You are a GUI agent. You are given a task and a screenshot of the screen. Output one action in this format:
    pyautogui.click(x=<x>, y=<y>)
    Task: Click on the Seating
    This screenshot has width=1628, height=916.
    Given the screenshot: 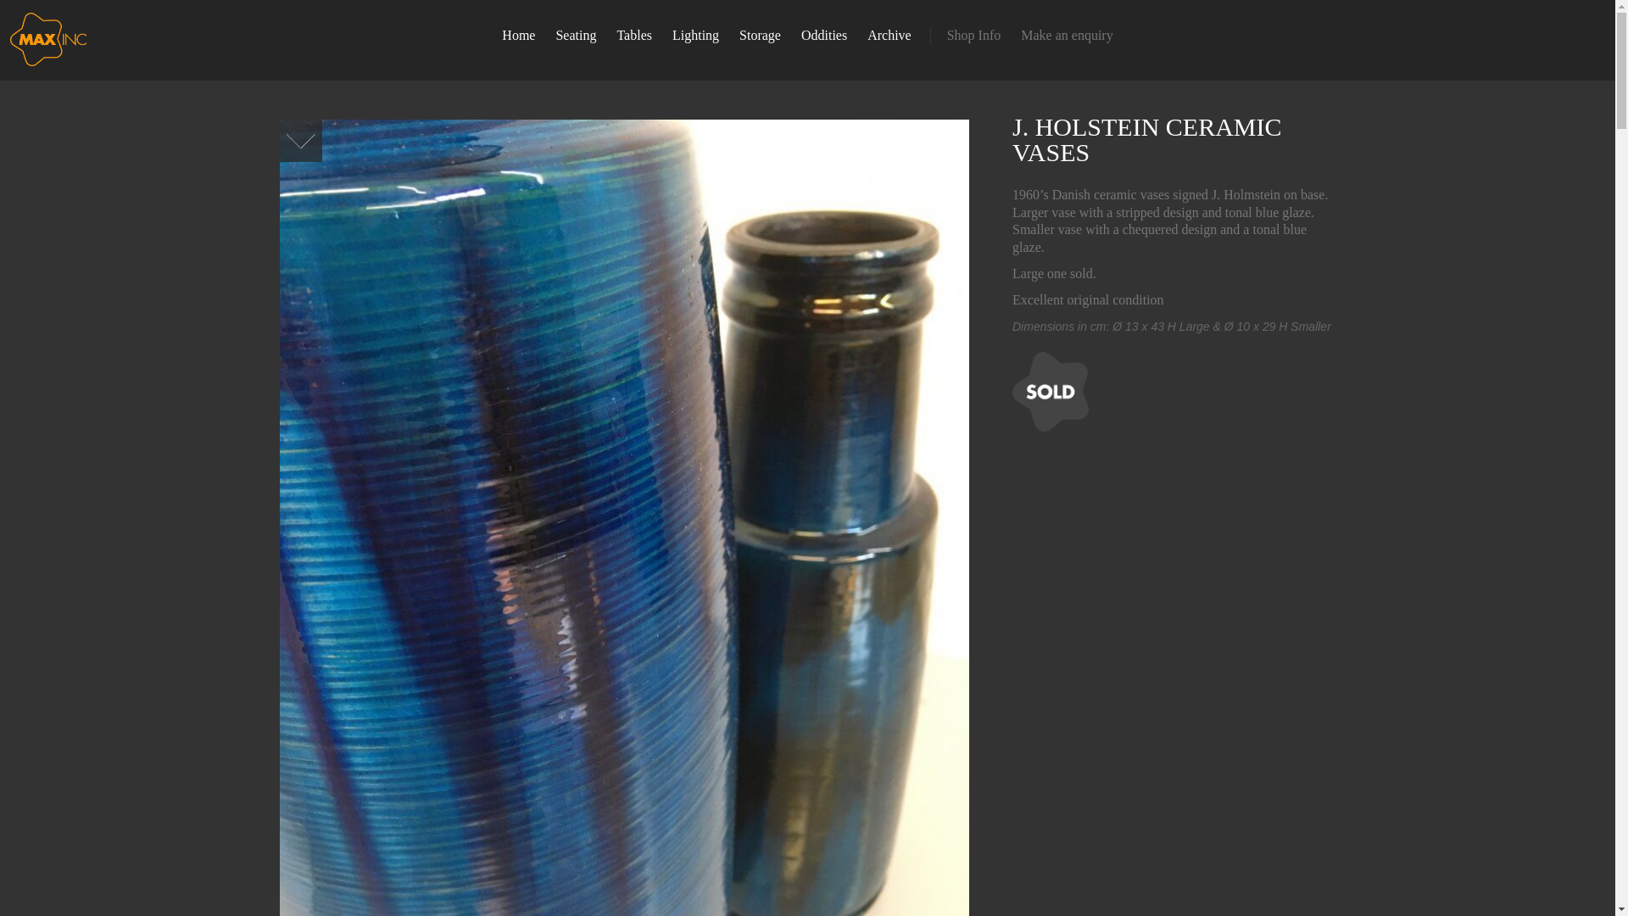 What is the action you would take?
    pyautogui.click(x=575, y=36)
    